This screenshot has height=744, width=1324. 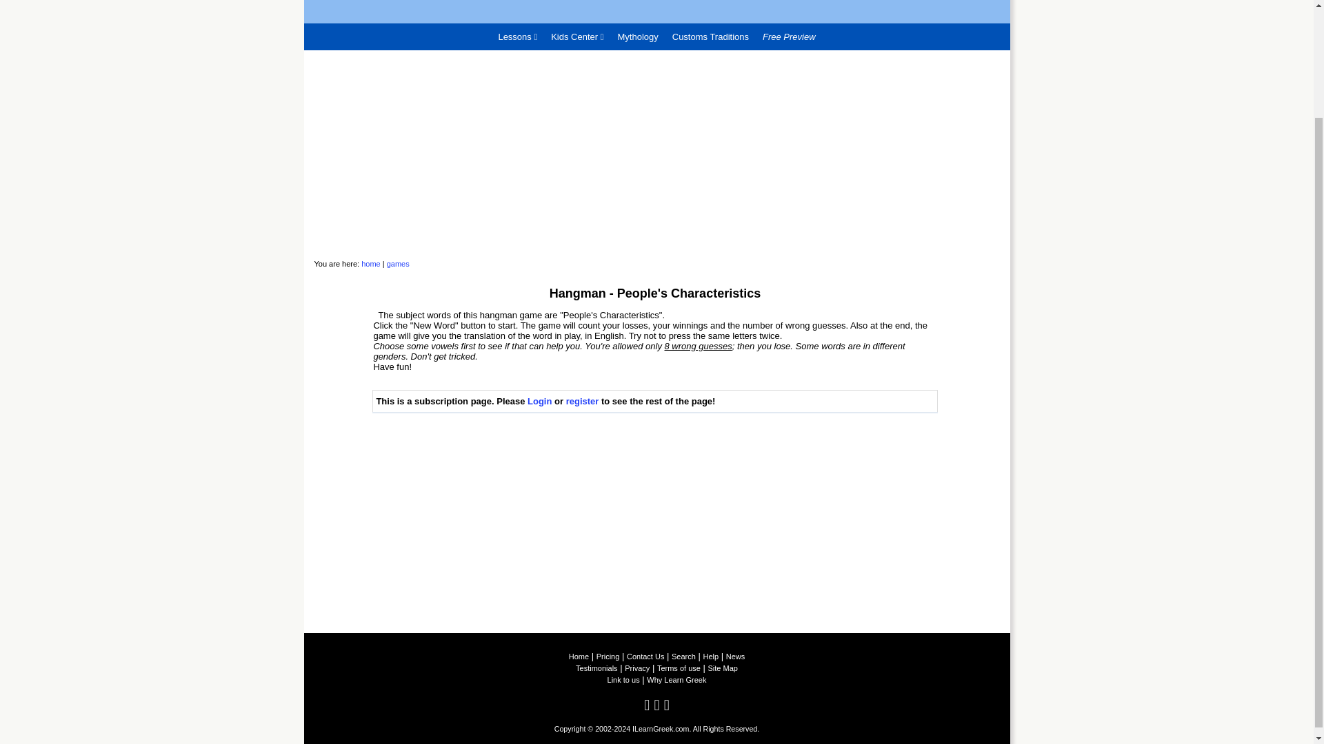 What do you see at coordinates (579, 657) in the screenshot?
I see `Home` at bounding box center [579, 657].